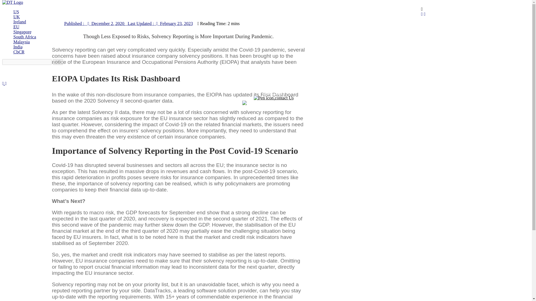  I want to click on Facebook share, so click(425, 14).